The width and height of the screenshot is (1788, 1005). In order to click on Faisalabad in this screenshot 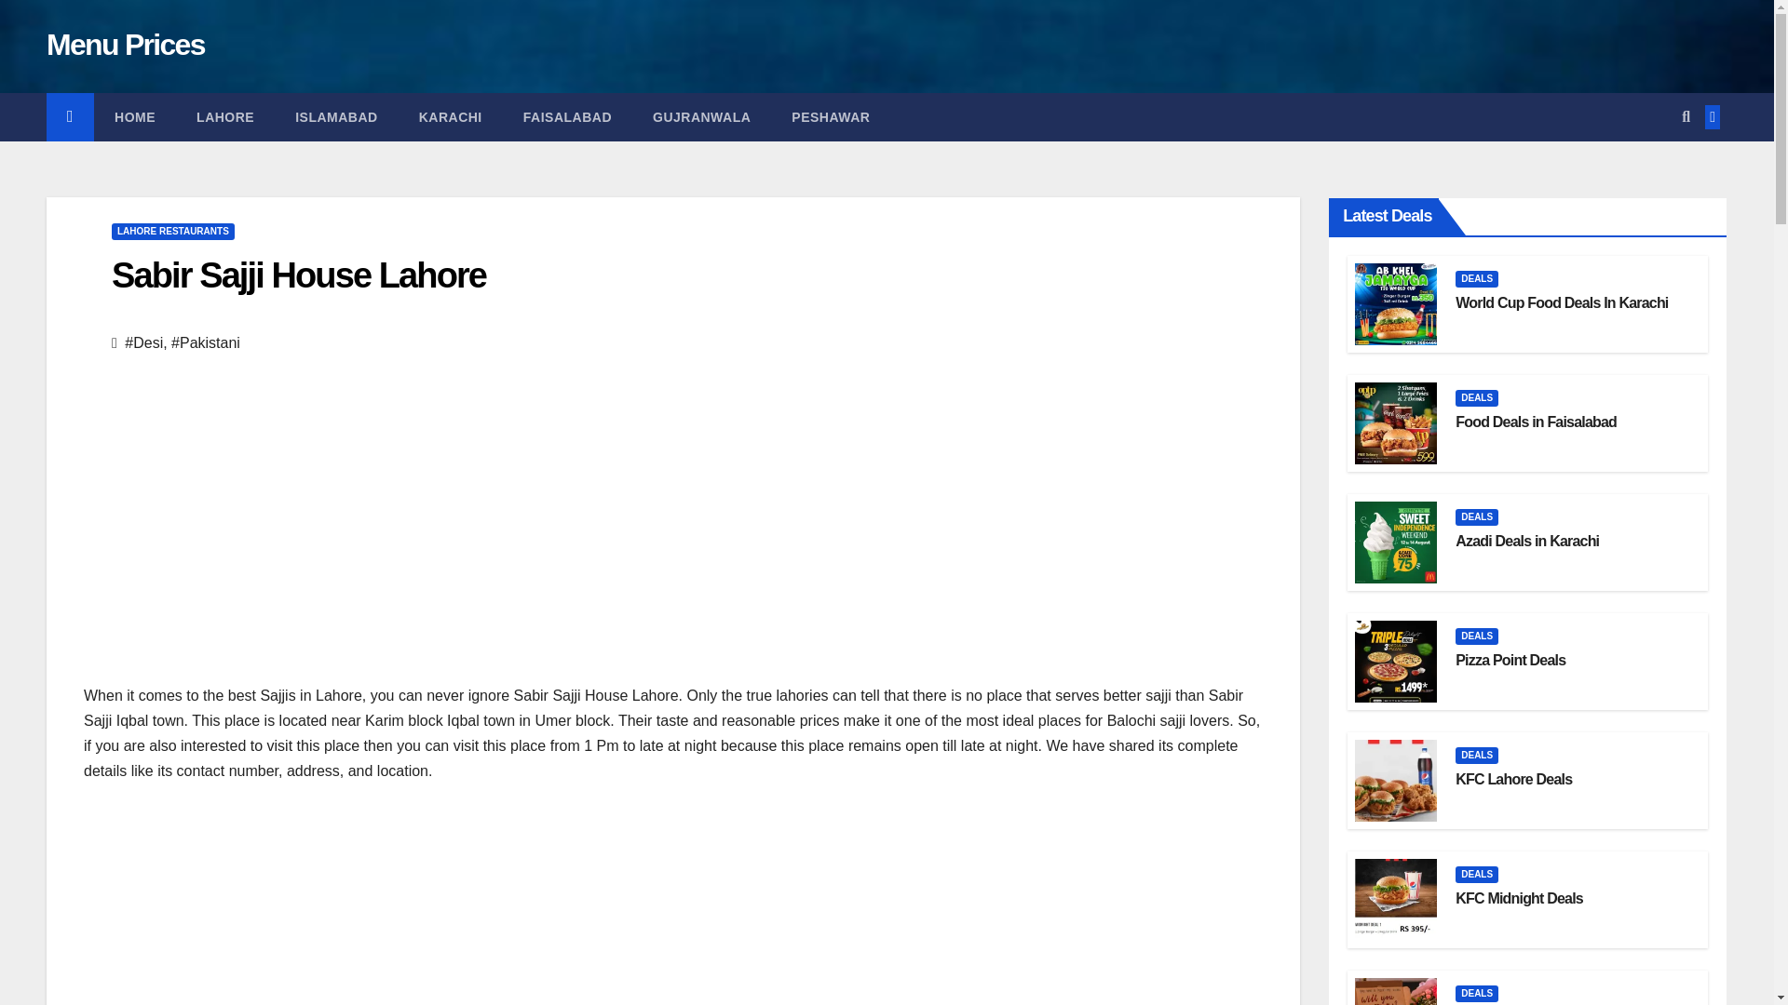, I will do `click(567, 117)`.